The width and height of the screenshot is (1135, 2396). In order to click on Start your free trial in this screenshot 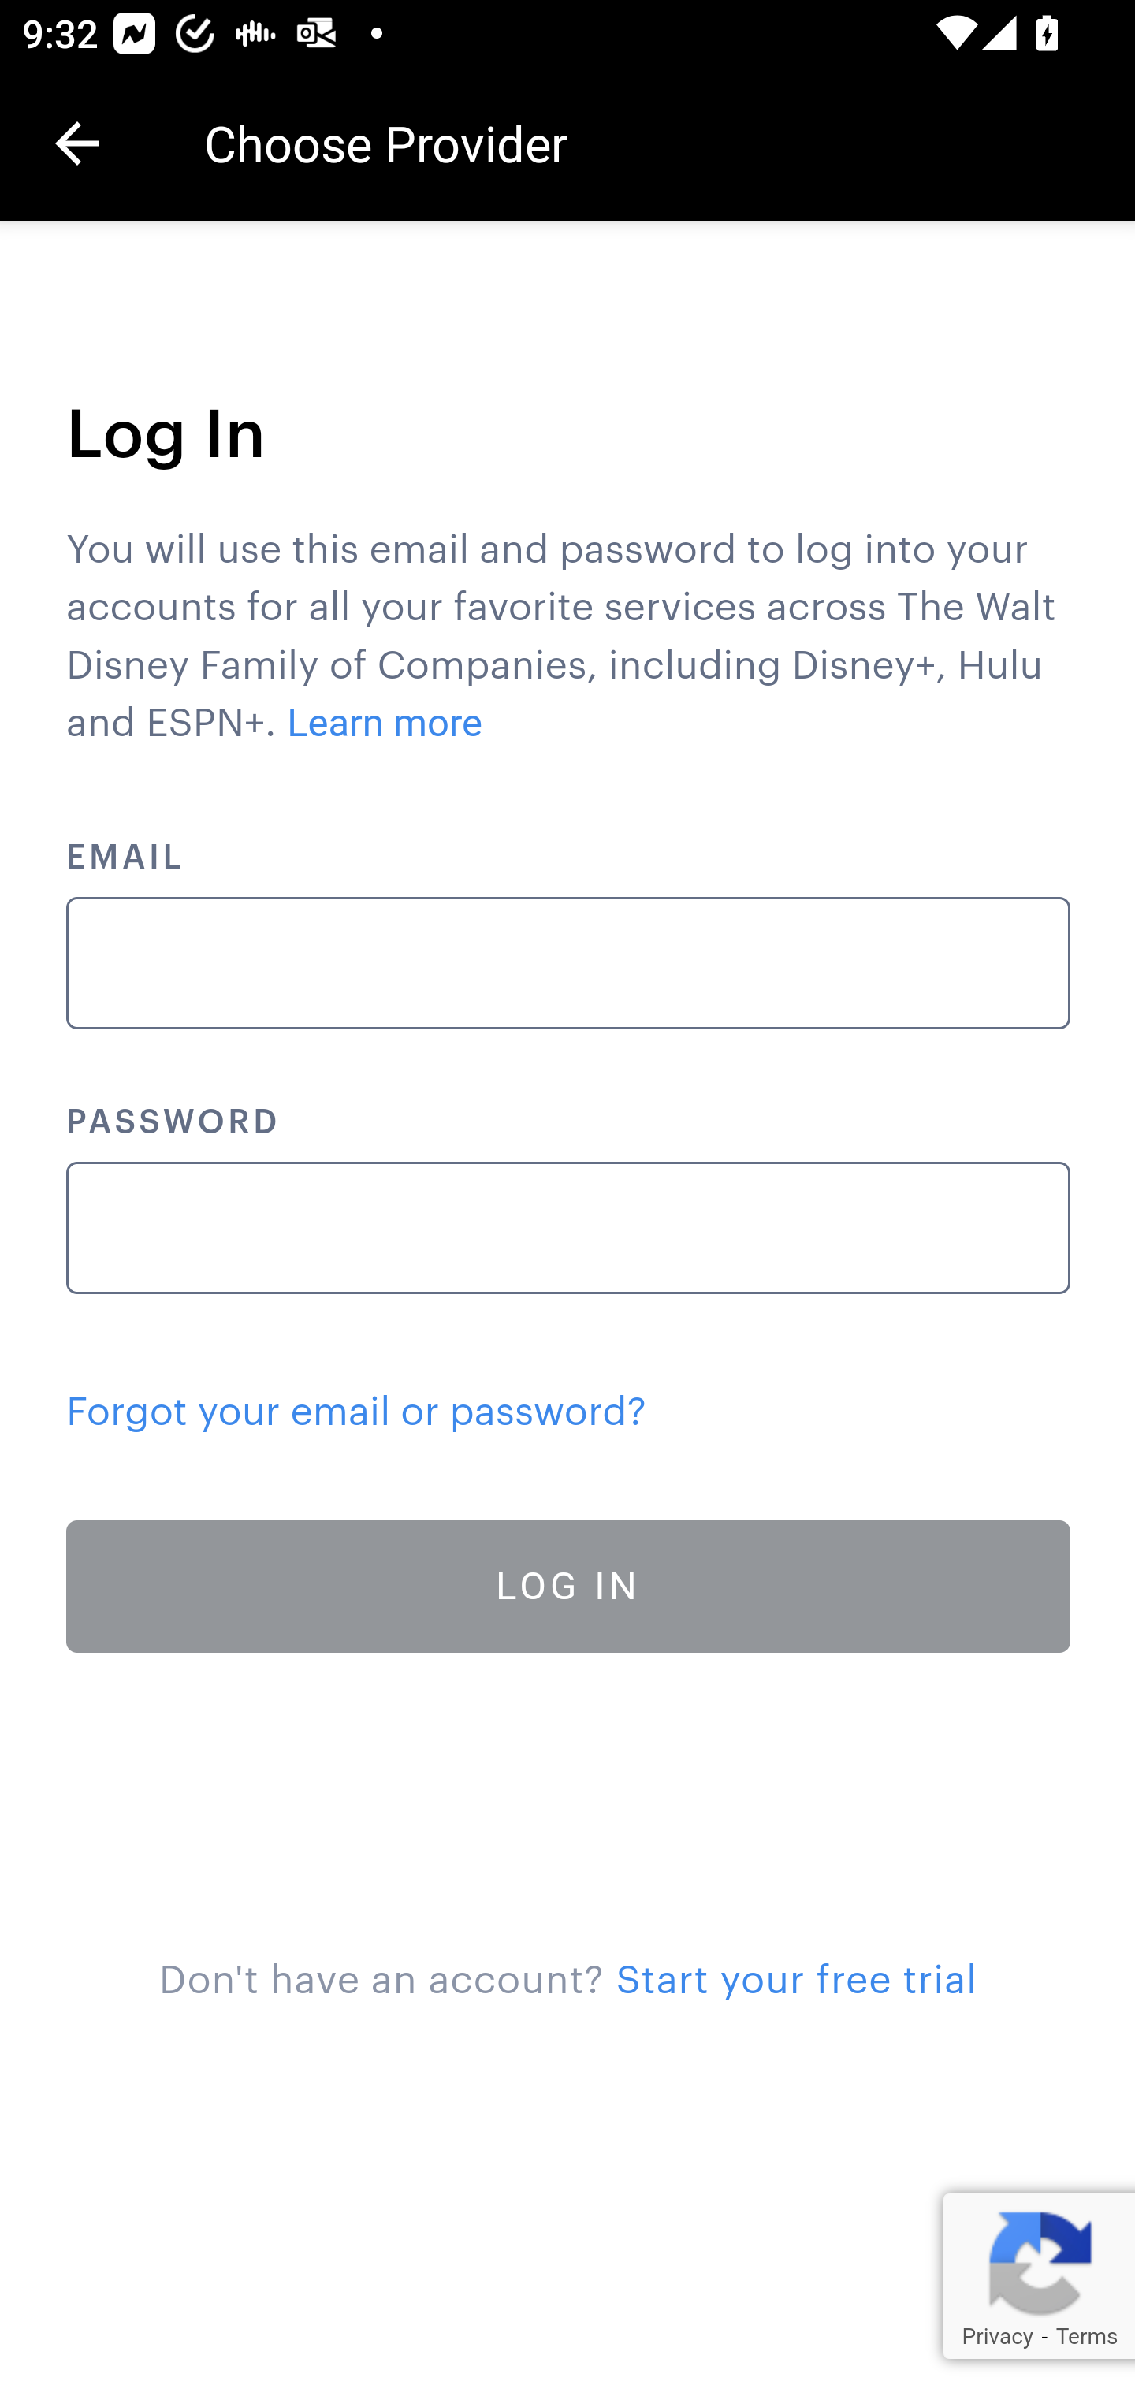, I will do `click(796, 1980)`.